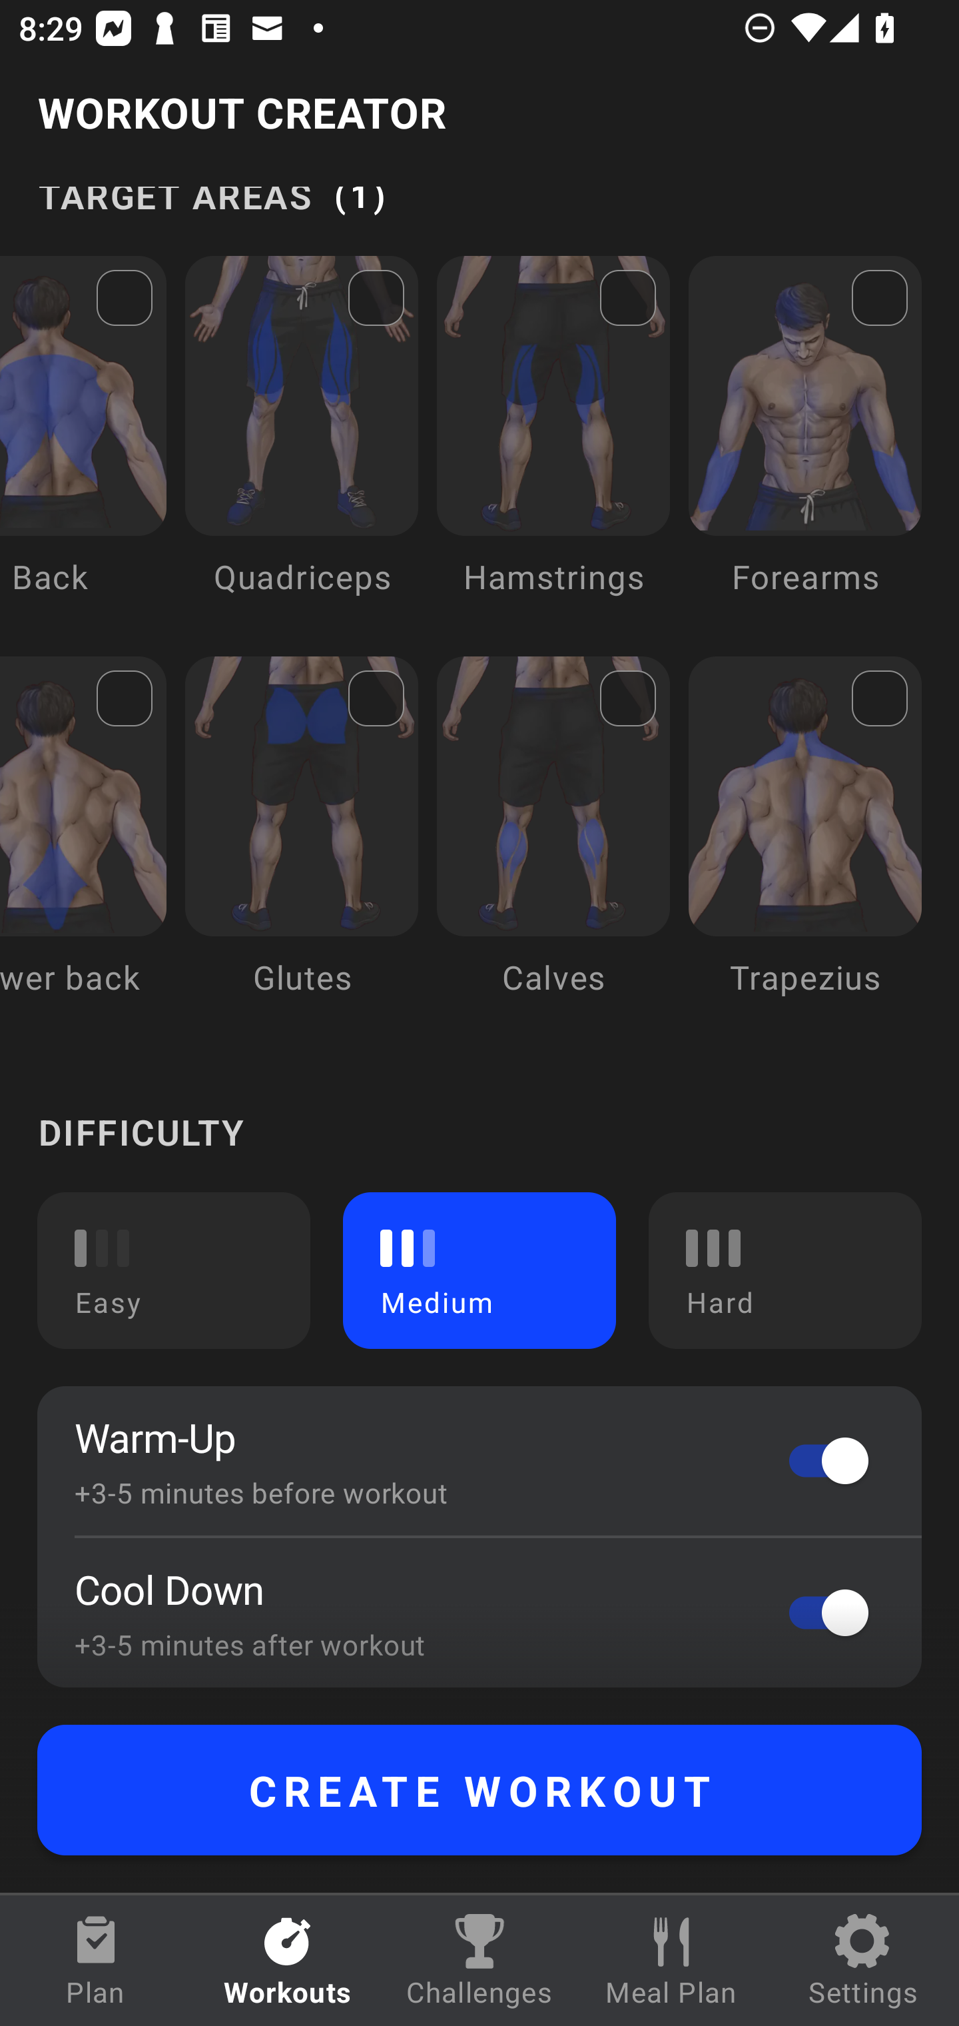  I want to click on  Challenges , so click(479, 1961).